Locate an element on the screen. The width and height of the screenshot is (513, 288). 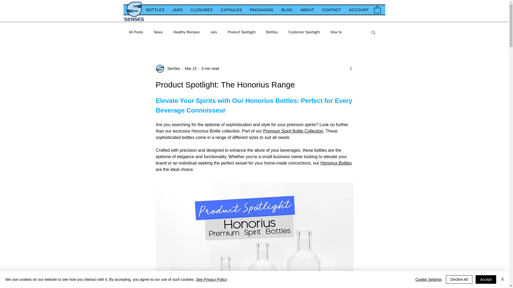
JARS is located at coordinates (178, 10).